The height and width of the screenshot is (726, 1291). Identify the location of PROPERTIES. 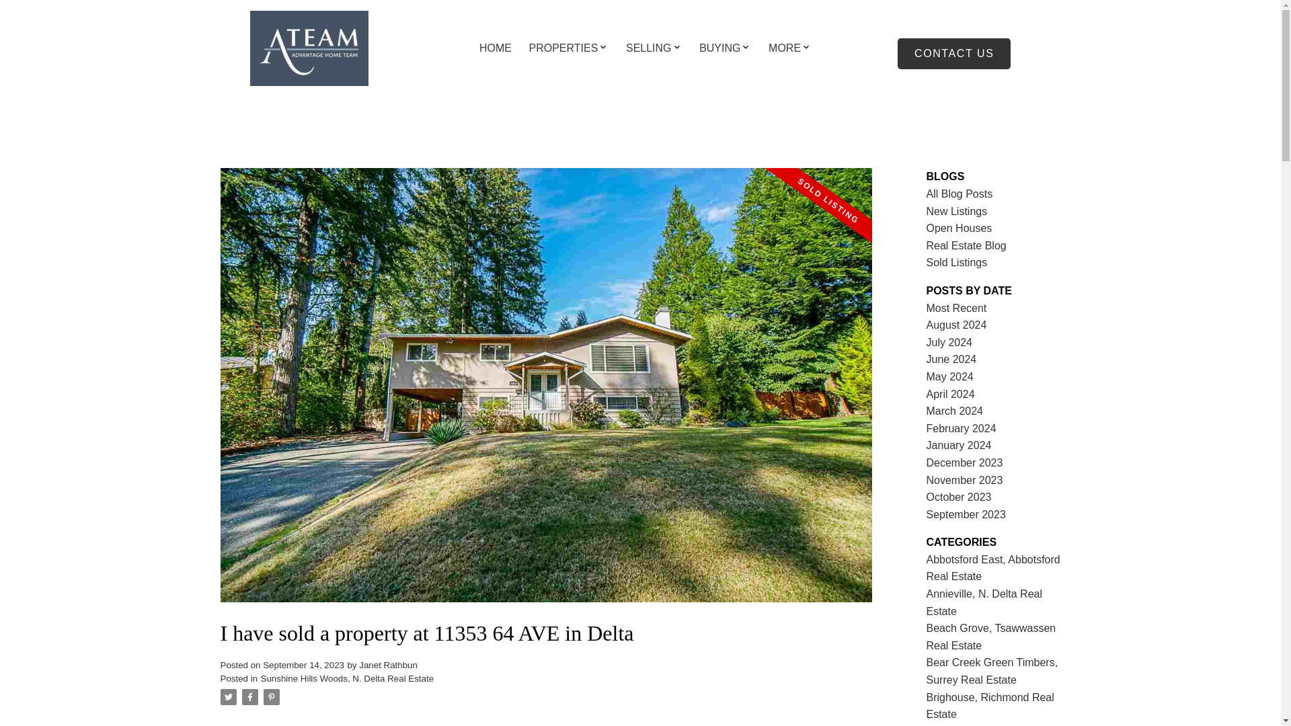
(563, 48).